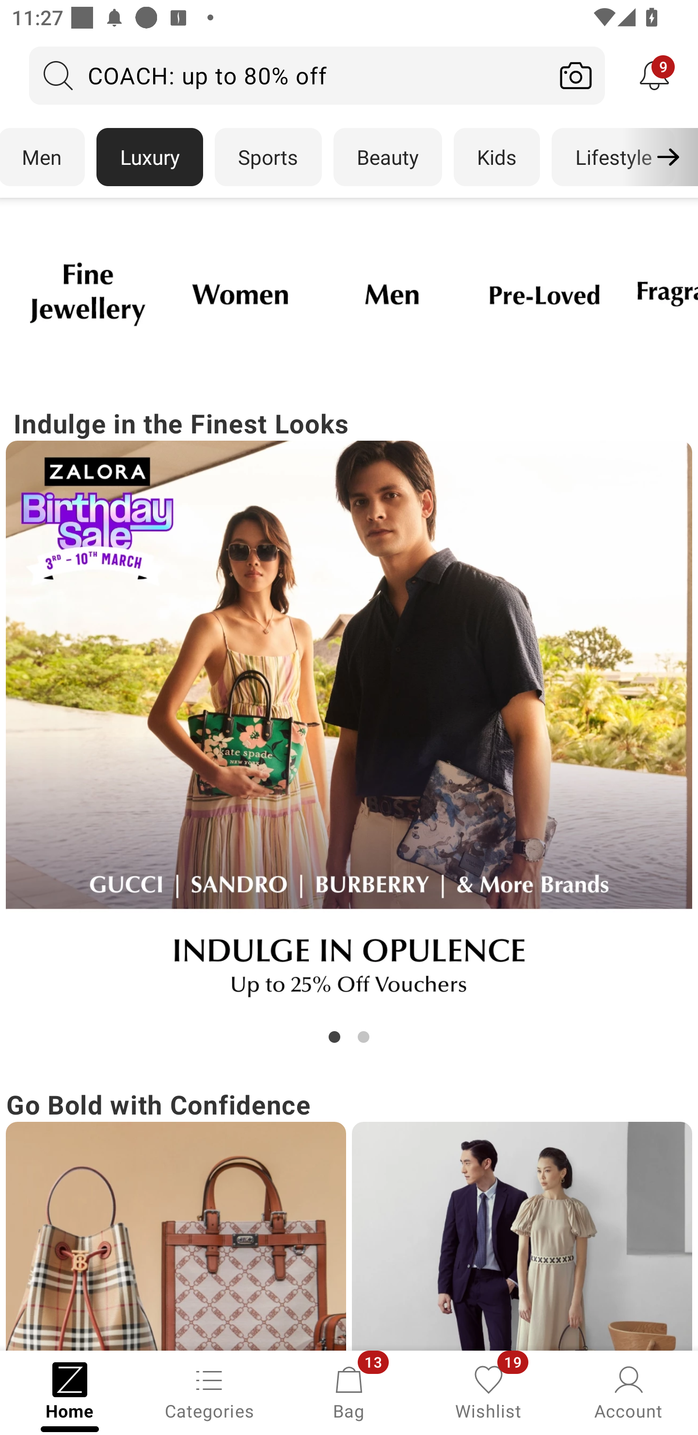 The width and height of the screenshot is (698, 1435). I want to click on Kids, so click(497, 157).